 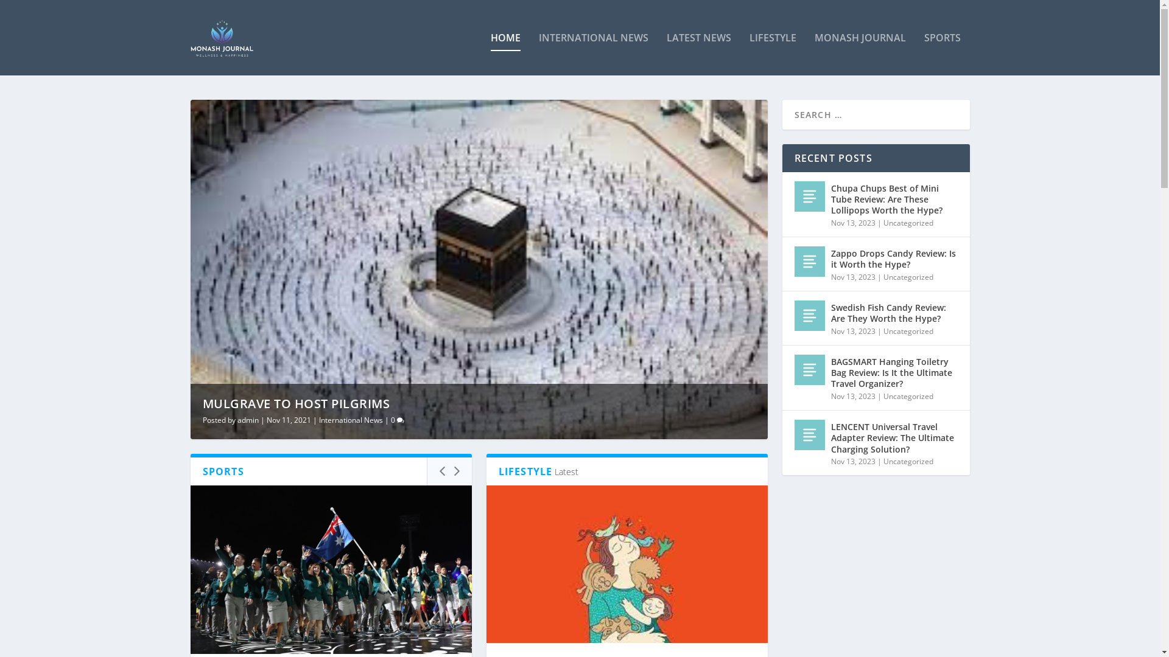 I want to click on Top 10 Most Famous Games in Australia, so click(x=331, y=569).